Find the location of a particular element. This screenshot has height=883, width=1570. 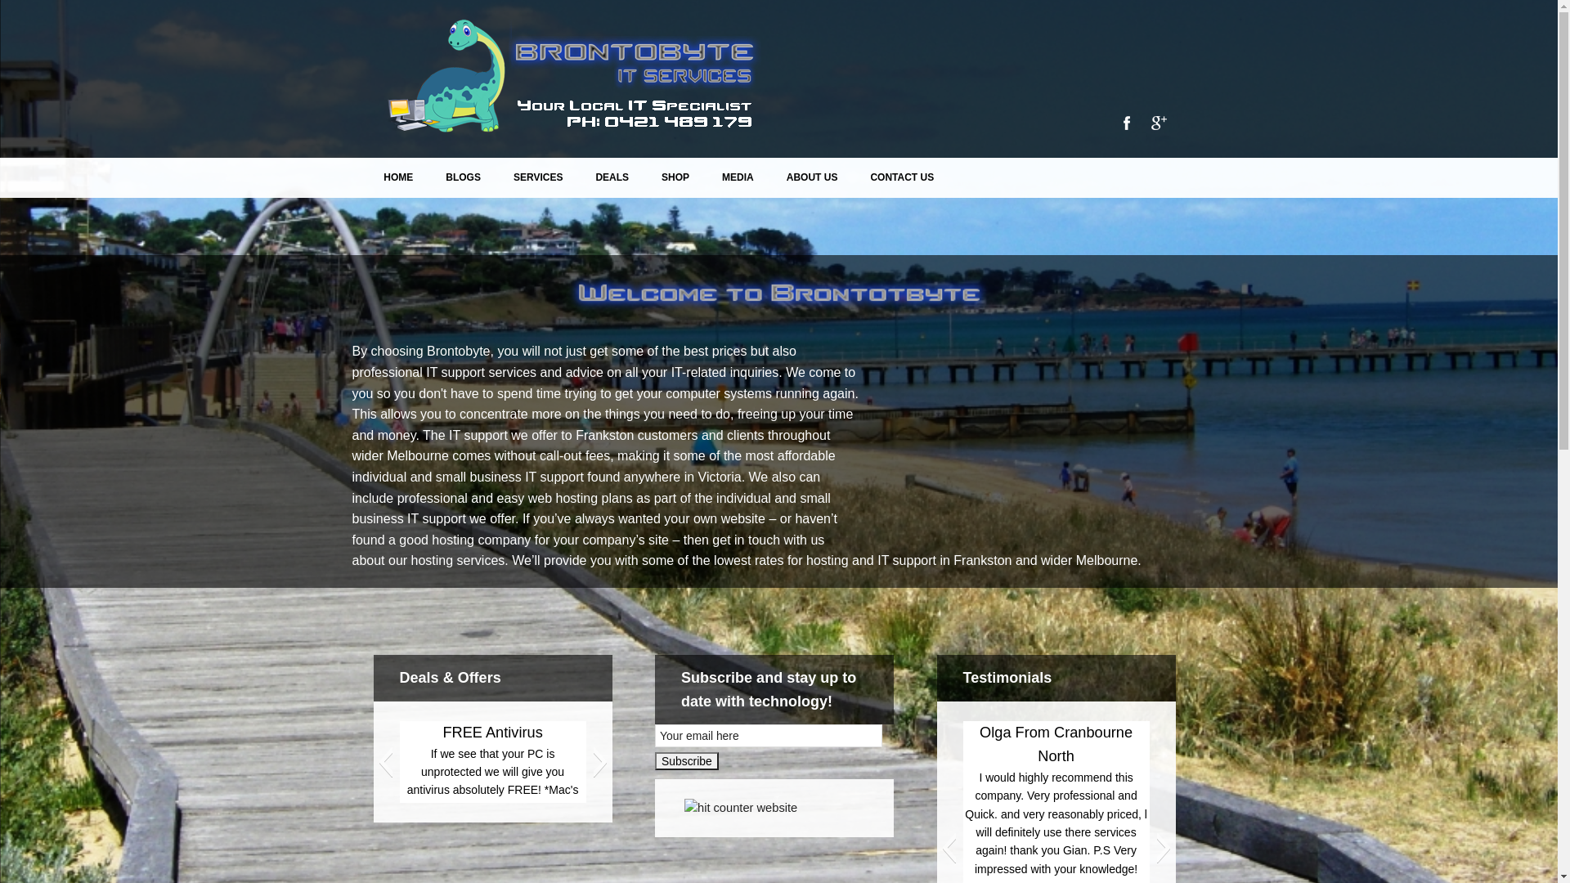

BLOGS is located at coordinates (463, 178).